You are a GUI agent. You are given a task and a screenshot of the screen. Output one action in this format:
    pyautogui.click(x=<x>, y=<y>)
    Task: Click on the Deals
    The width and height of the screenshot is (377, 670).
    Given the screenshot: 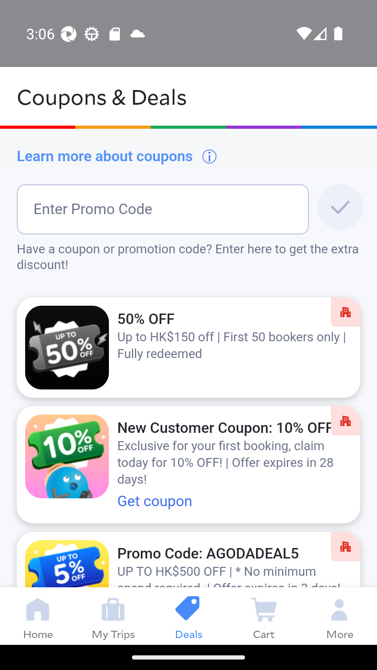 What is the action you would take?
    pyautogui.click(x=188, y=616)
    